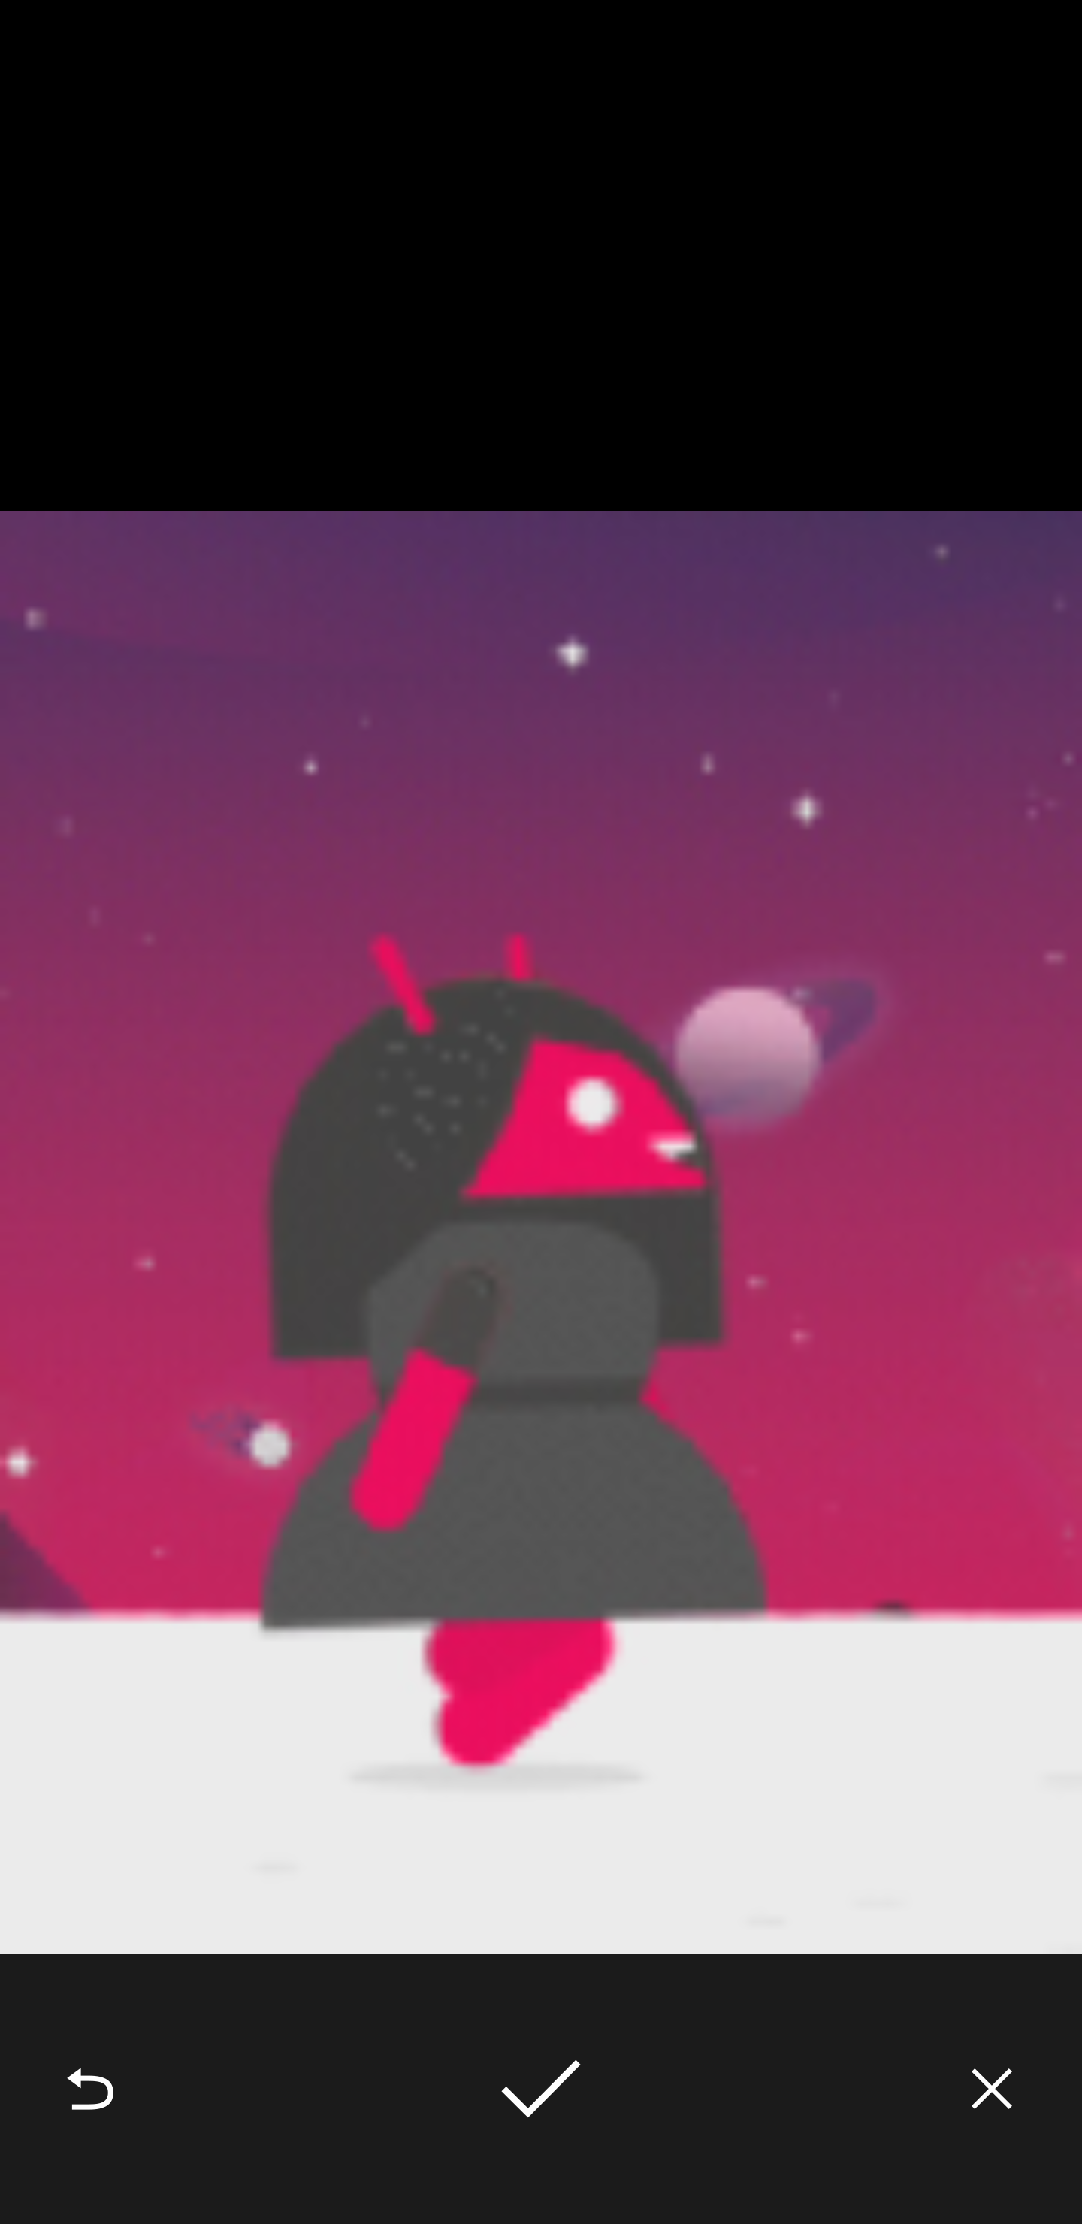  What do you see at coordinates (541, 2089) in the screenshot?
I see `Done` at bounding box center [541, 2089].